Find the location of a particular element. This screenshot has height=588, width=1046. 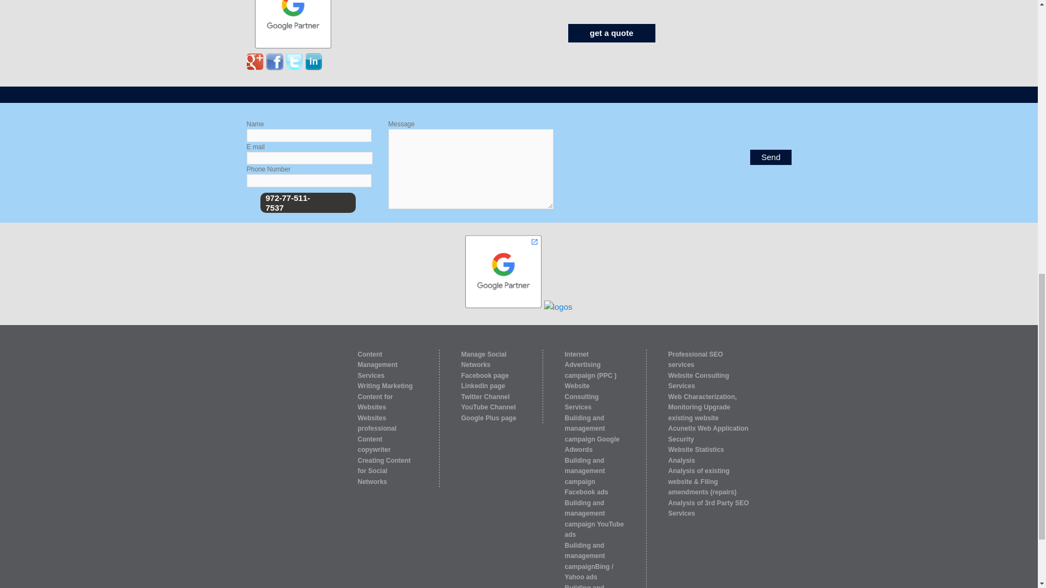

Website Consulting Services is located at coordinates (698, 380).